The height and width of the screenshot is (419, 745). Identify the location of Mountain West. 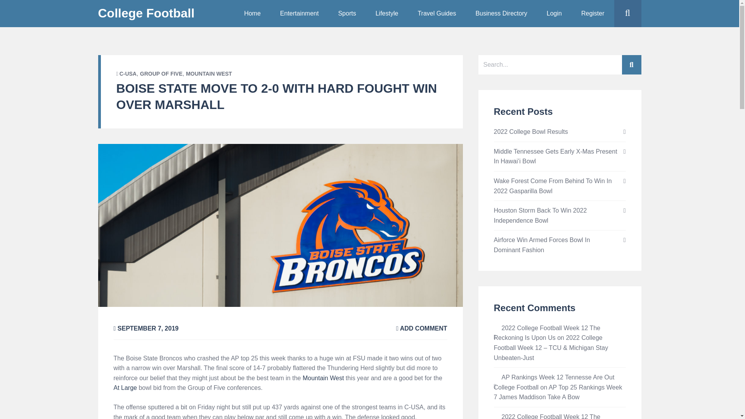
(323, 378).